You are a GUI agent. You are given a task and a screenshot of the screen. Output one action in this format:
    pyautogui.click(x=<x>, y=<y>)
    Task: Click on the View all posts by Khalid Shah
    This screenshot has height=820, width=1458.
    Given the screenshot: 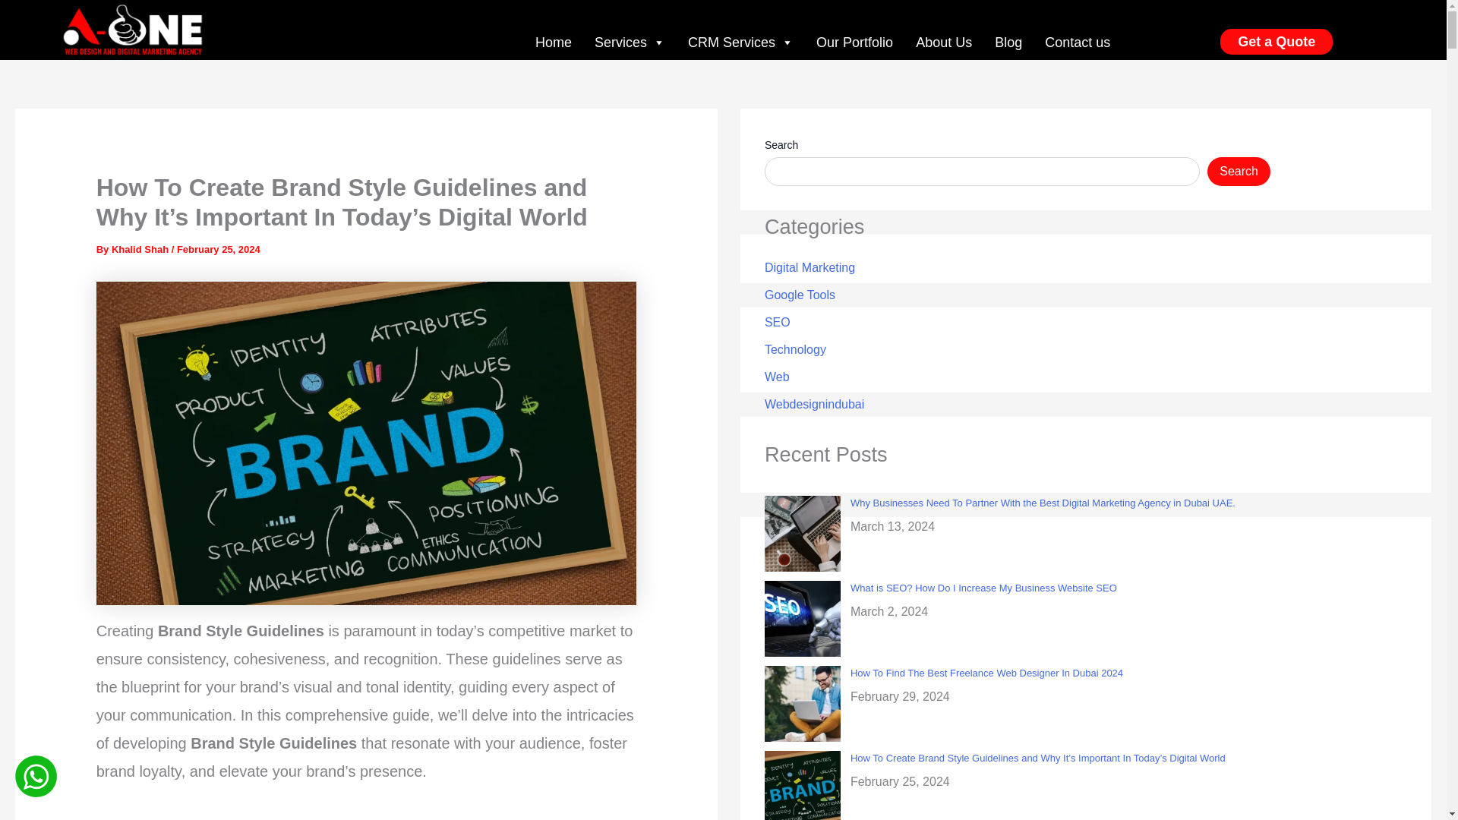 What is the action you would take?
    pyautogui.click(x=141, y=249)
    